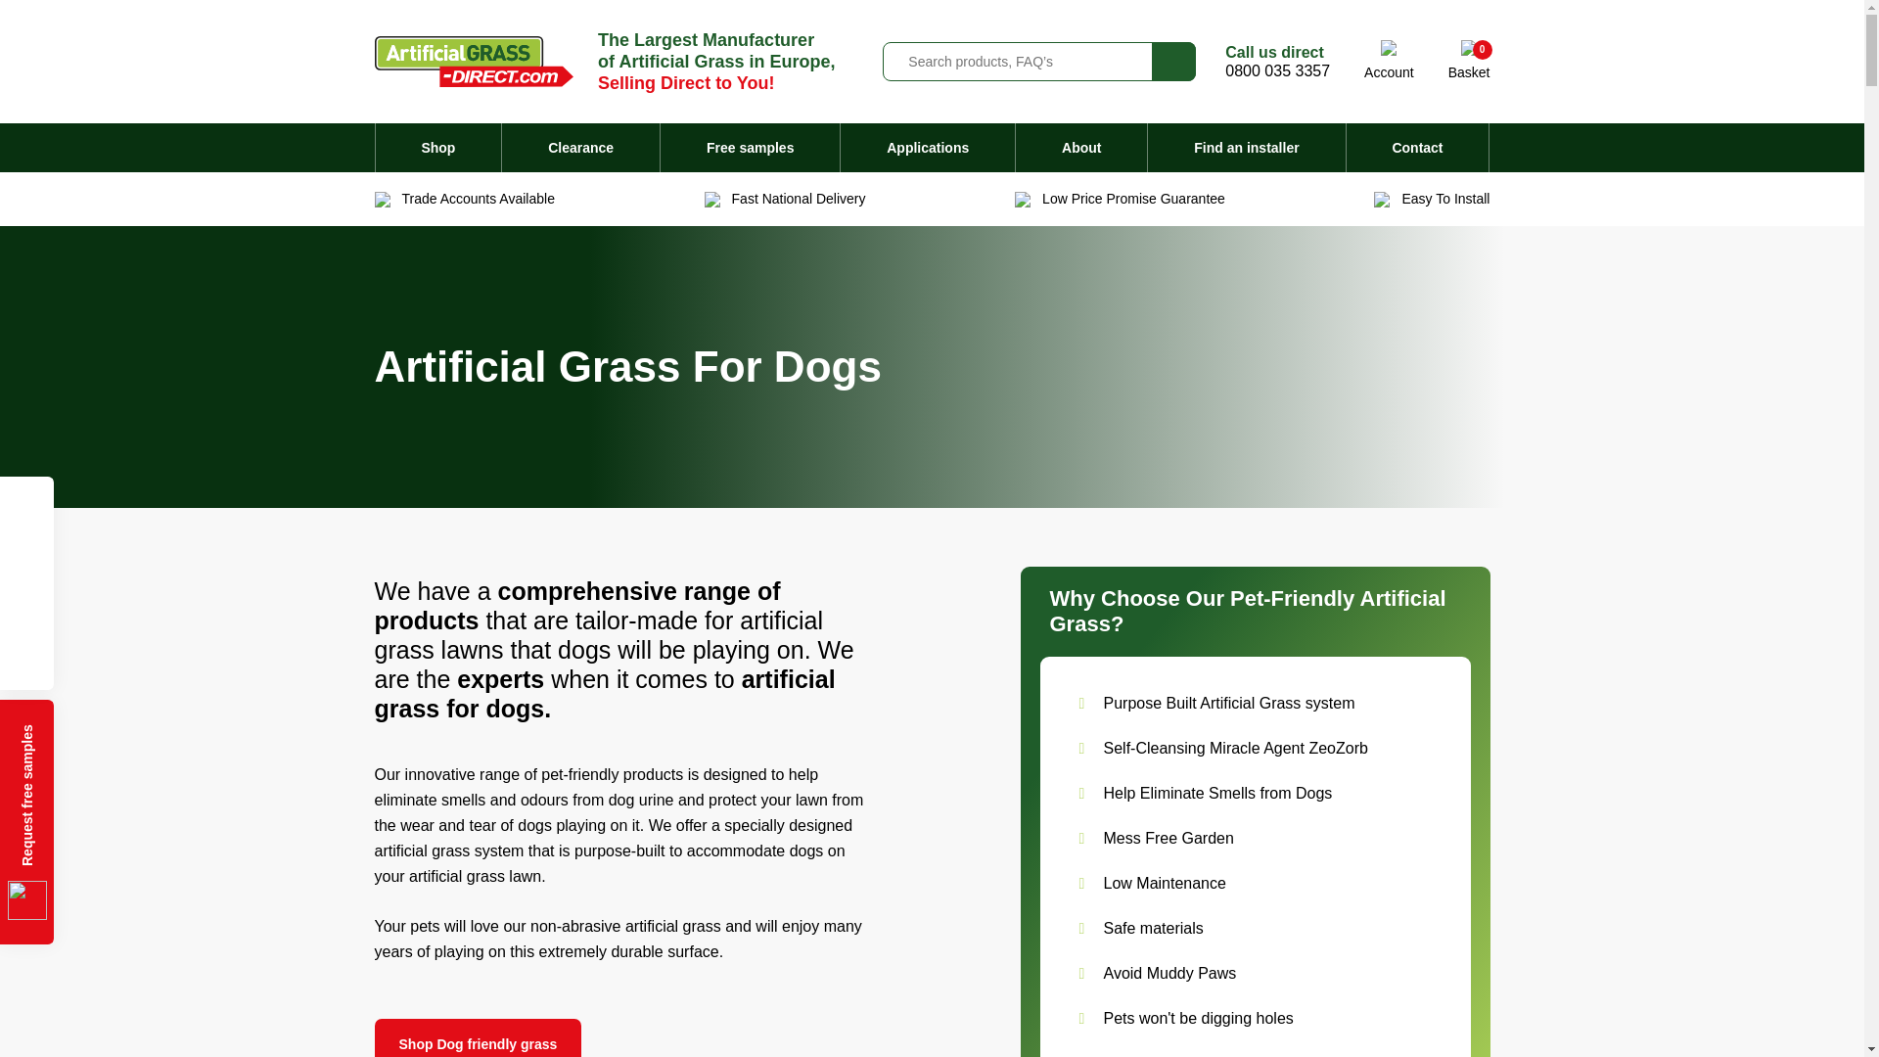 This screenshot has height=1057, width=1879. Describe the element at coordinates (1418, 148) in the screenshot. I see `Contact` at that location.